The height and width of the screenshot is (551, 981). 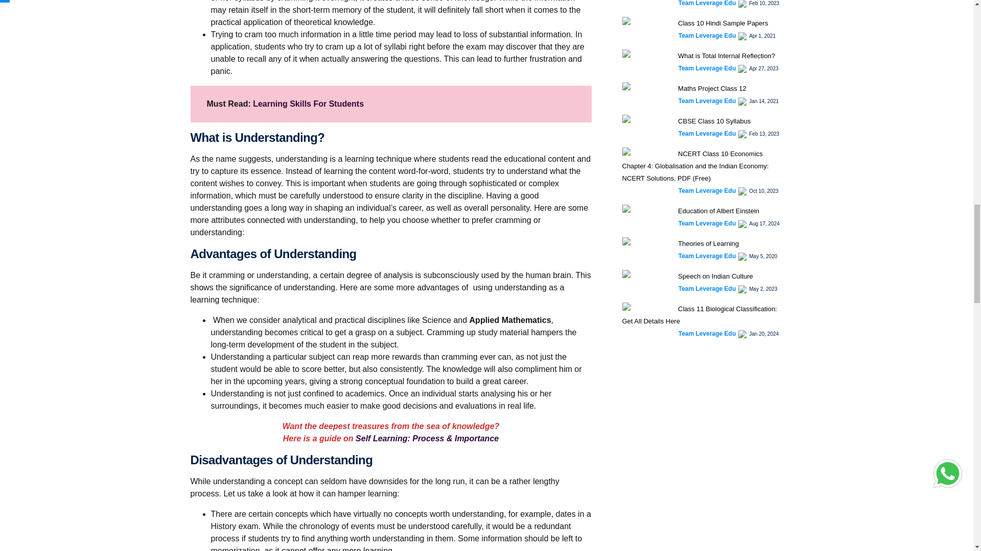 What do you see at coordinates (707, 191) in the screenshot?
I see `View all posts by Team Leverage Edu` at bounding box center [707, 191].